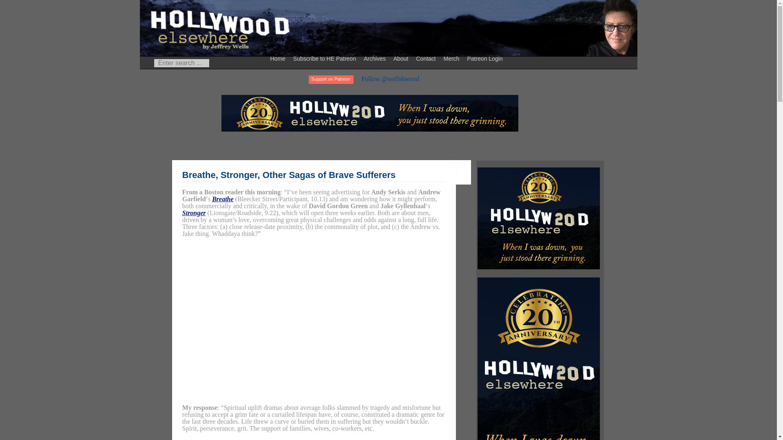 The width and height of the screenshot is (783, 440). I want to click on Stronger, so click(194, 213).